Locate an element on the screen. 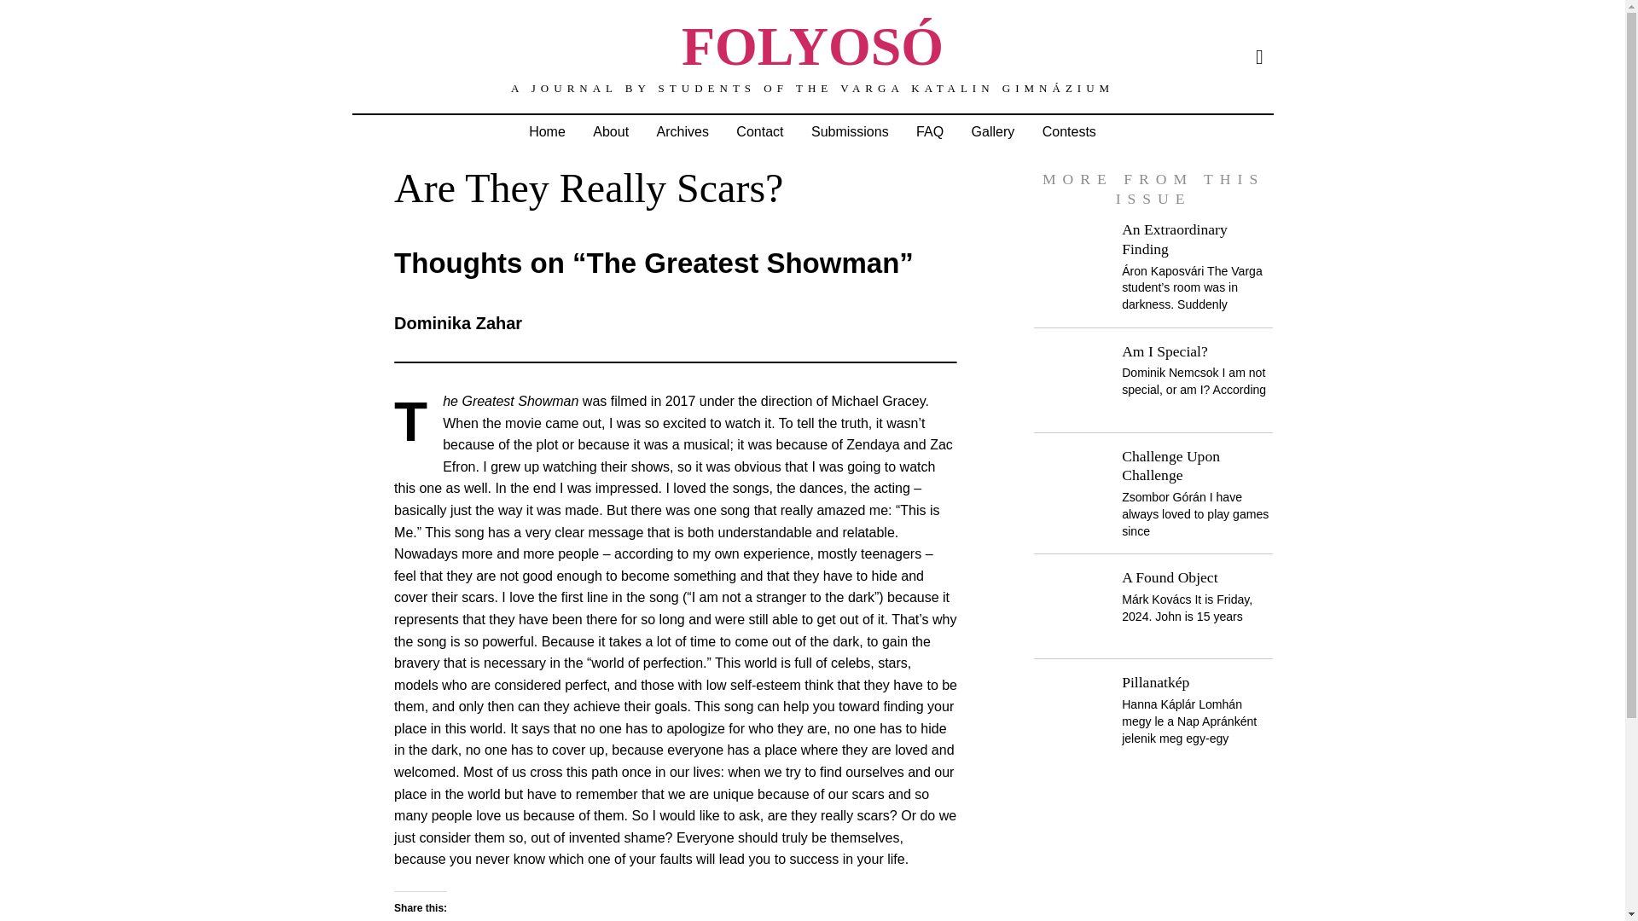 Image resolution: width=1638 pixels, height=921 pixels. A Found Object is located at coordinates (1169, 576).